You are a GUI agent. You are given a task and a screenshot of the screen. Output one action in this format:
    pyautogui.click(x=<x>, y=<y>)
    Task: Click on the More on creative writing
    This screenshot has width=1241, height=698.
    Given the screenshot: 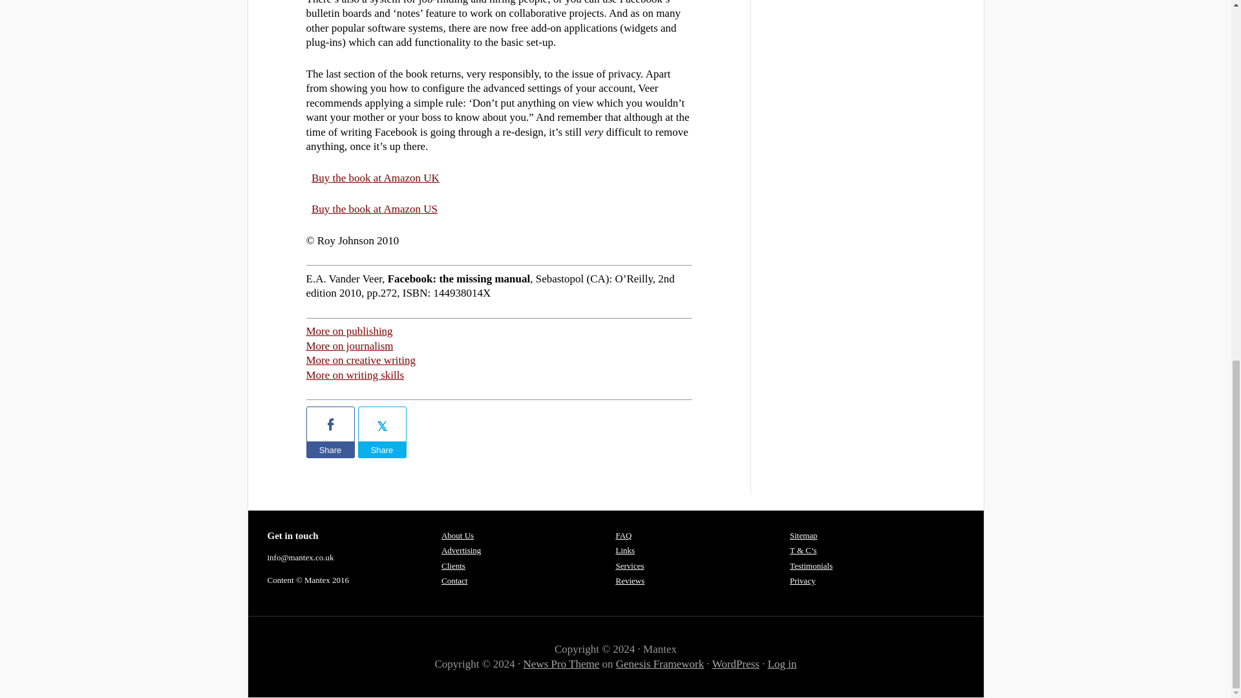 What is the action you would take?
    pyautogui.click(x=361, y=360)
    